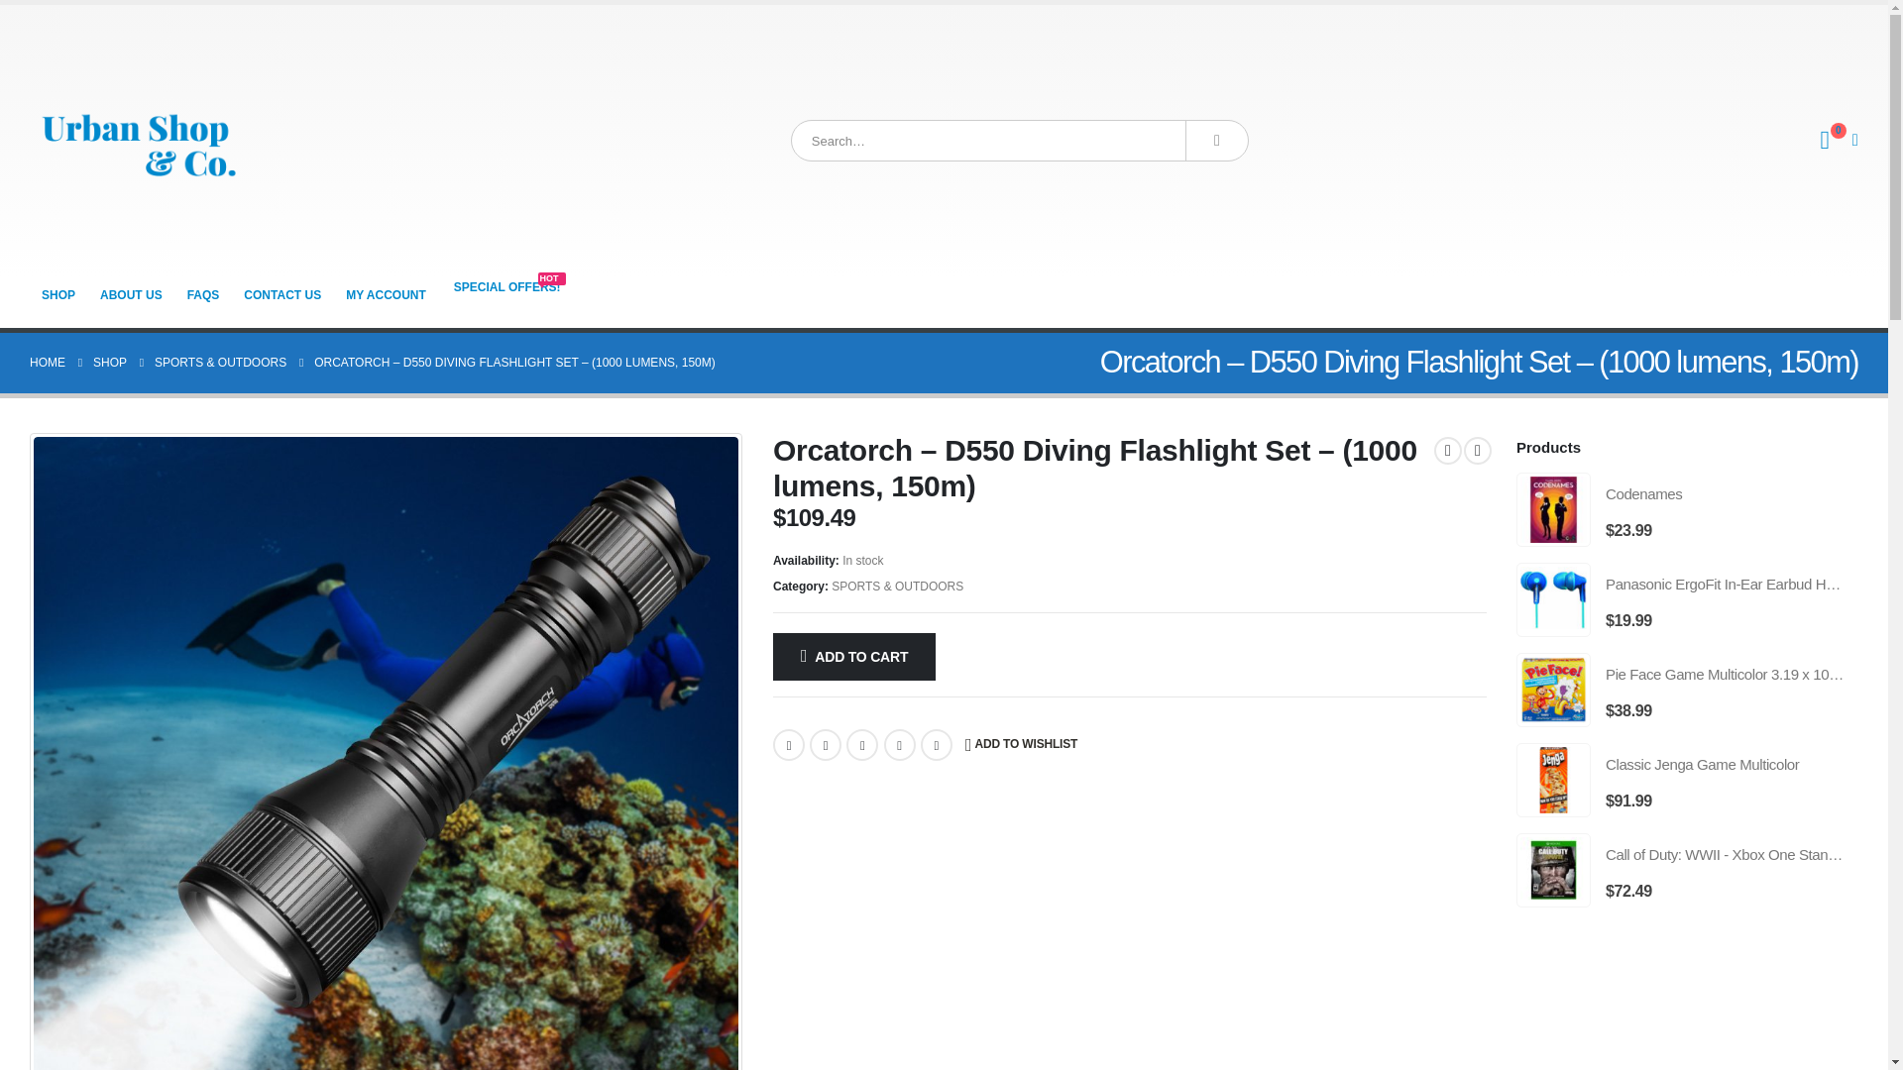  I want to click on HOME, so click(48, 363).